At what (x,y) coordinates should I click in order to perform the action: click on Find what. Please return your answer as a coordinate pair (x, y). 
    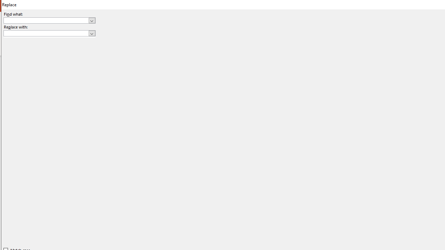
    Looking at the image, I should click on (49, 20).